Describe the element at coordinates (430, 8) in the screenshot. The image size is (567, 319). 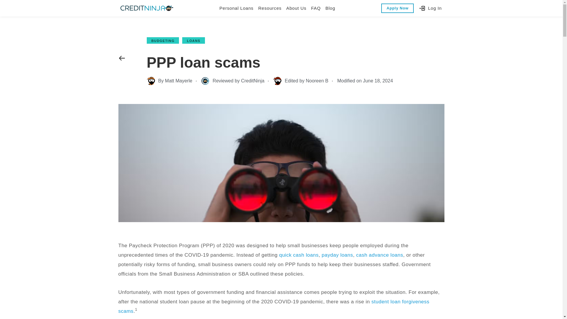
I see `Log In` at that location.